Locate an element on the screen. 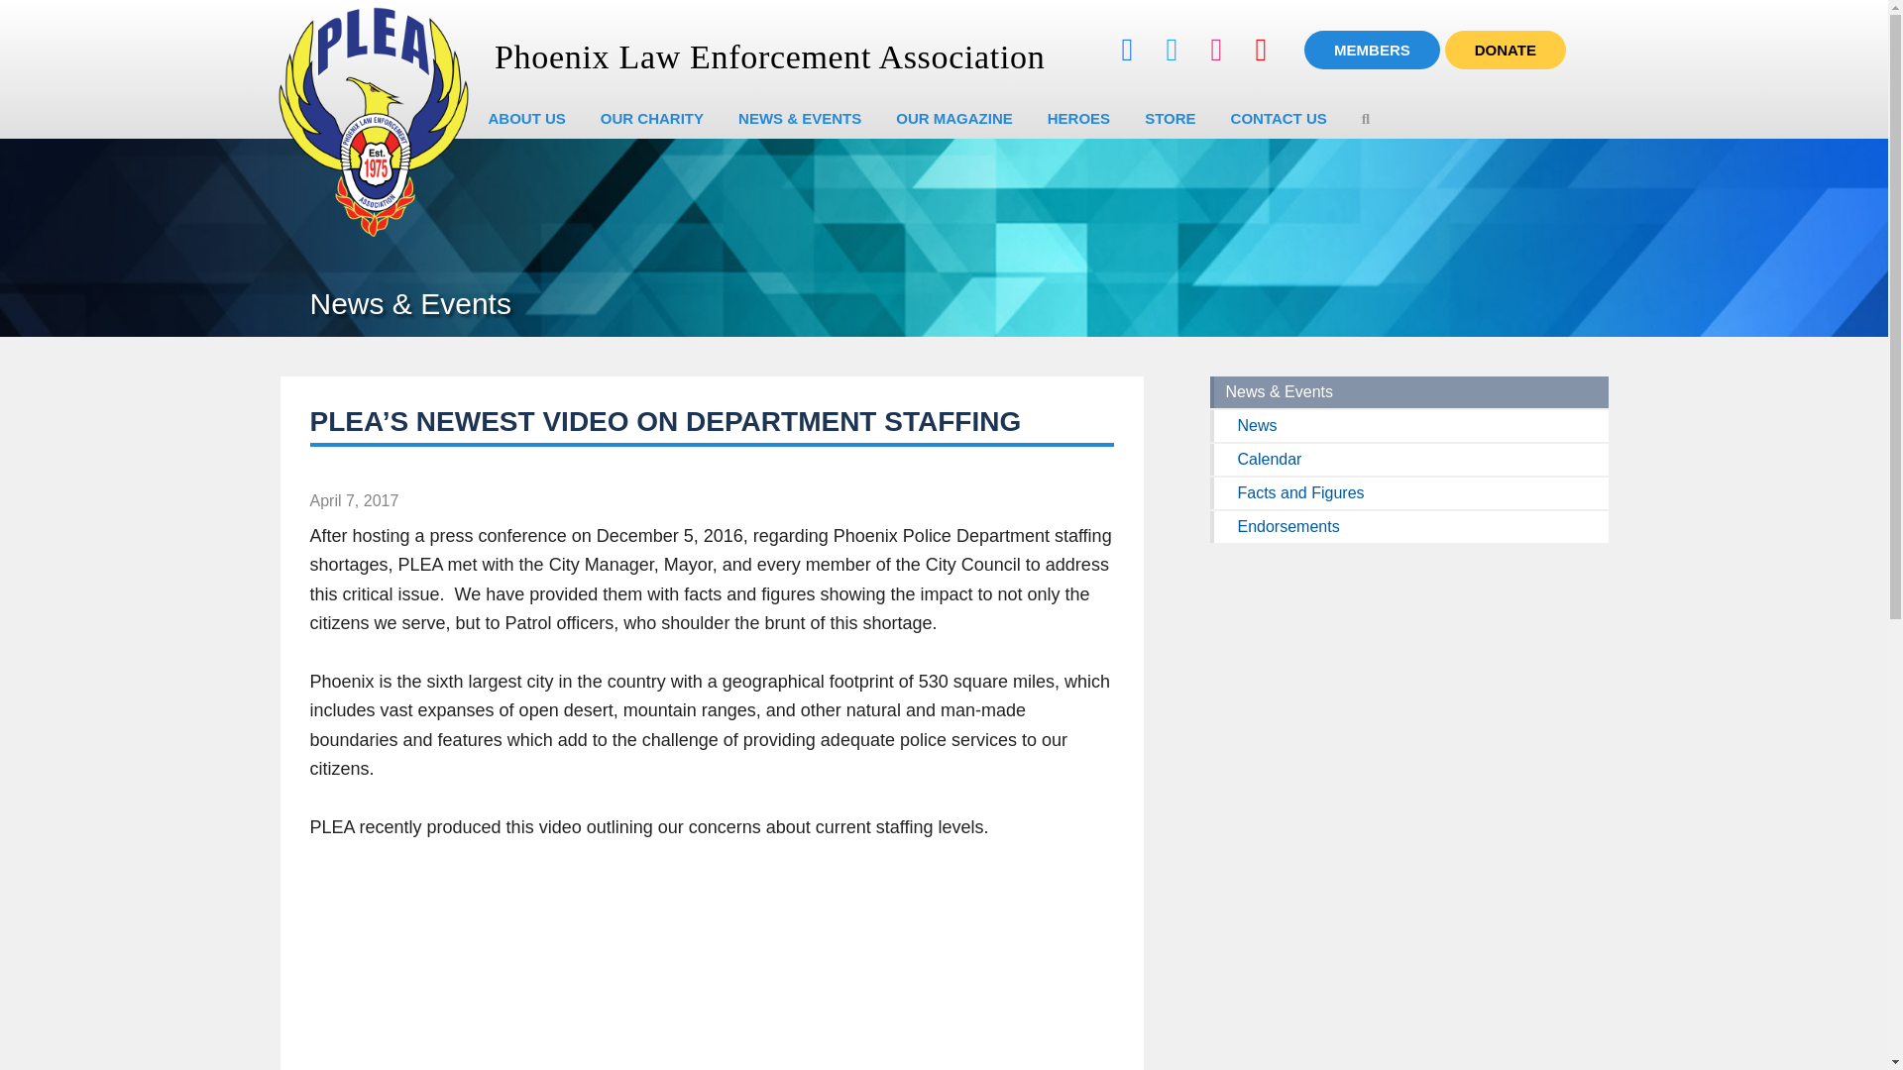 This screenshot has width=1903, height=1070. OUR CHARITY is located at coordinates (652, 119).